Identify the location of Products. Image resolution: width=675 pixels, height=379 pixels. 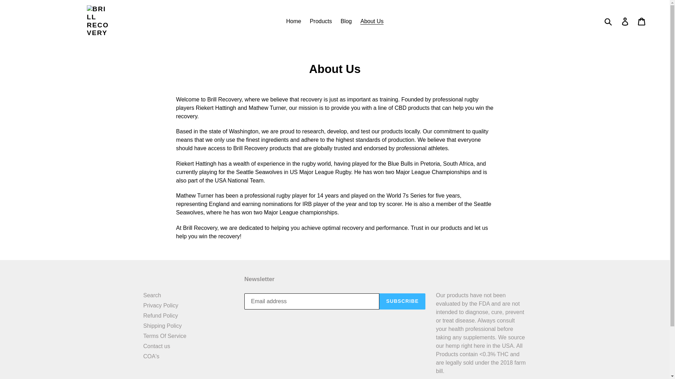
(321, 21).